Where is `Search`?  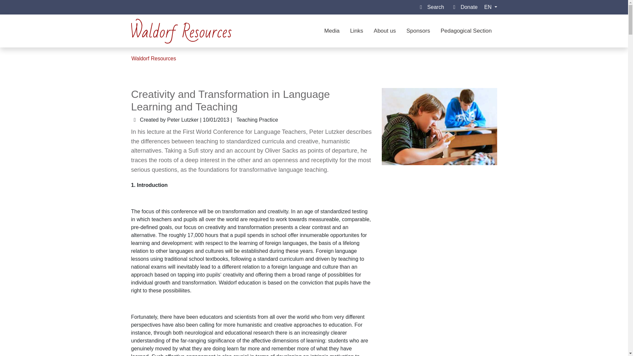 Search is located at coordinates (434, 7).